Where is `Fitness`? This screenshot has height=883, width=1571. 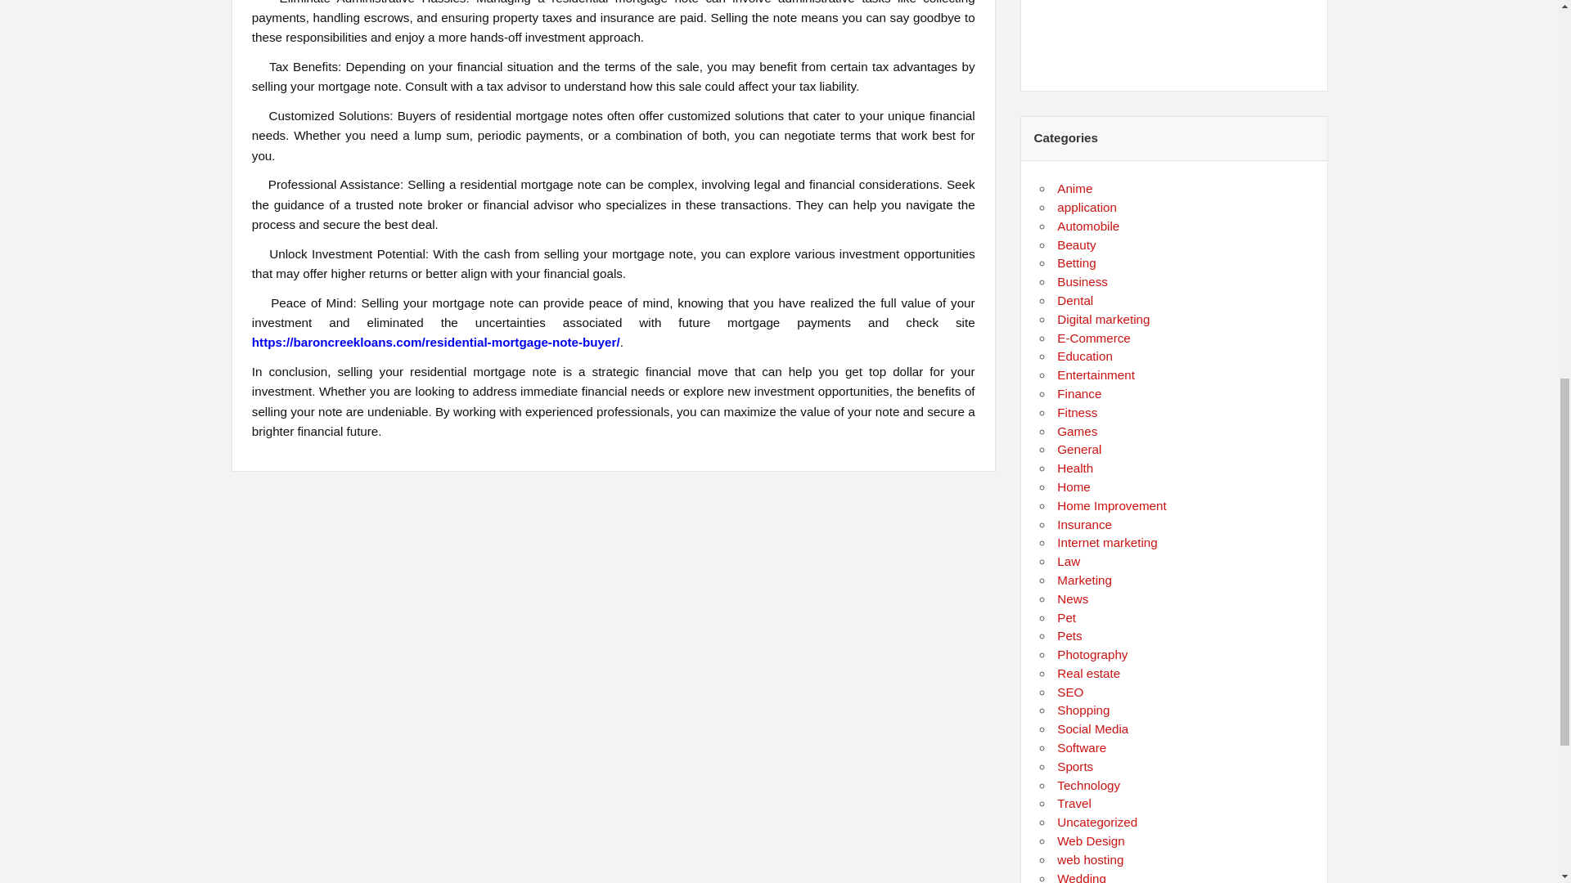
Fitness is located at coordinates (1077, 412).